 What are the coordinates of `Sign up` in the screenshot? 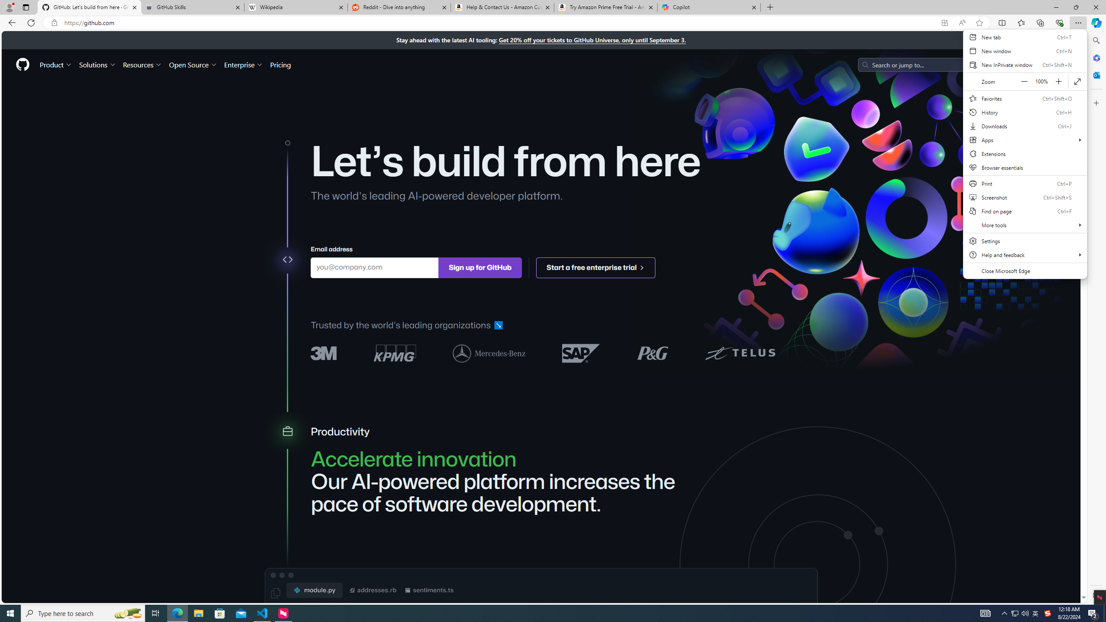 It's located at (1051, 64).